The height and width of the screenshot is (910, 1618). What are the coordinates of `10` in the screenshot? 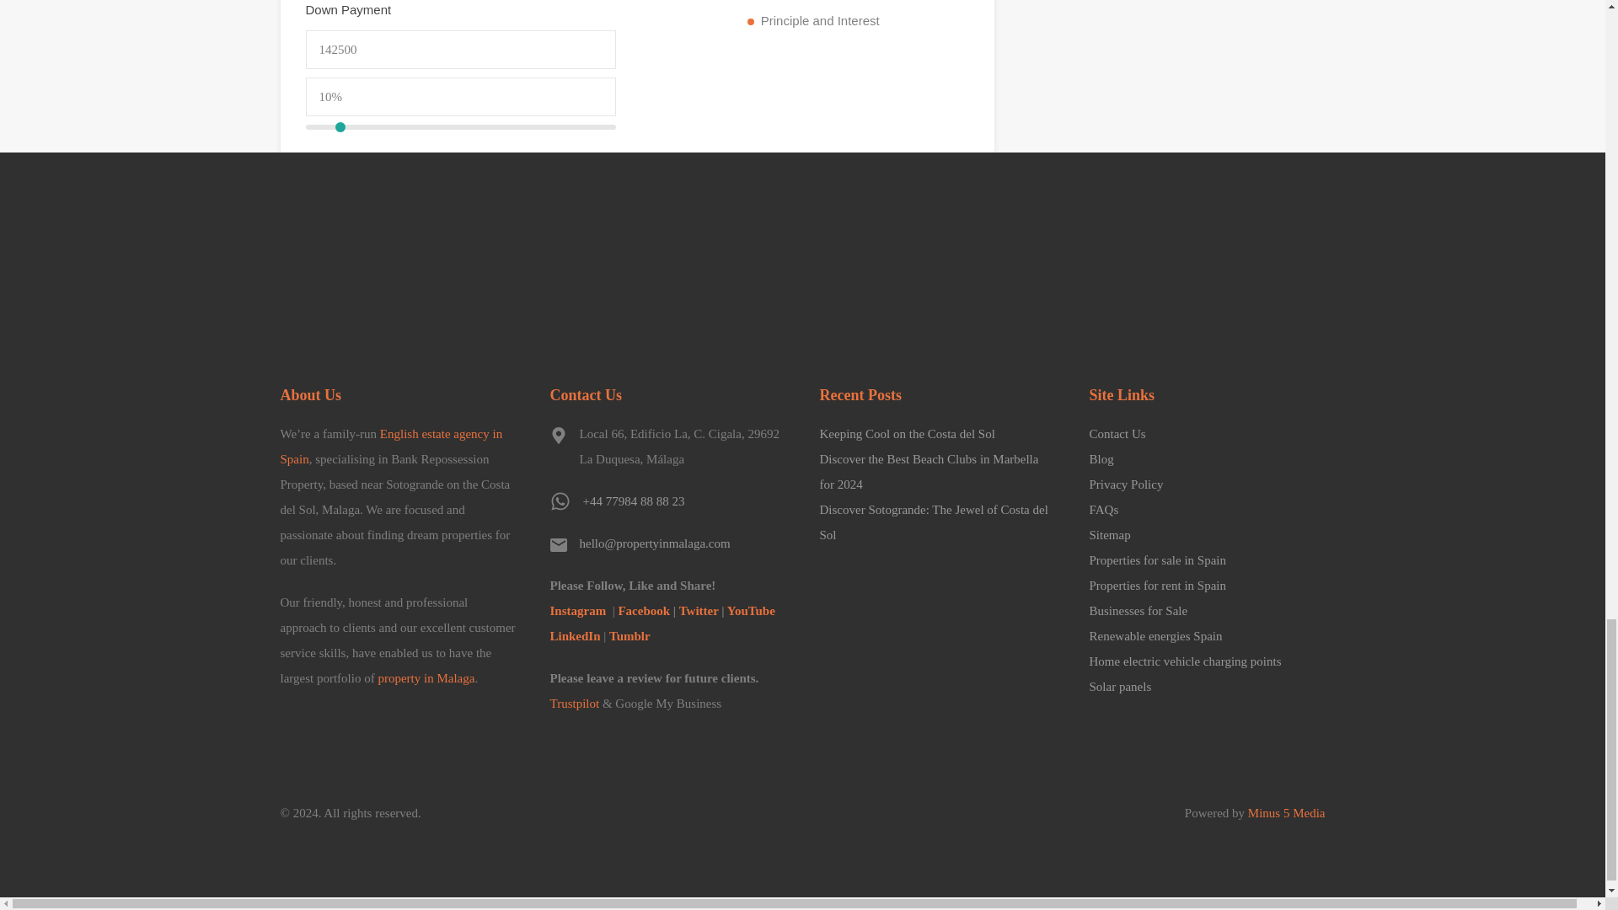 It's located at (460, 126).